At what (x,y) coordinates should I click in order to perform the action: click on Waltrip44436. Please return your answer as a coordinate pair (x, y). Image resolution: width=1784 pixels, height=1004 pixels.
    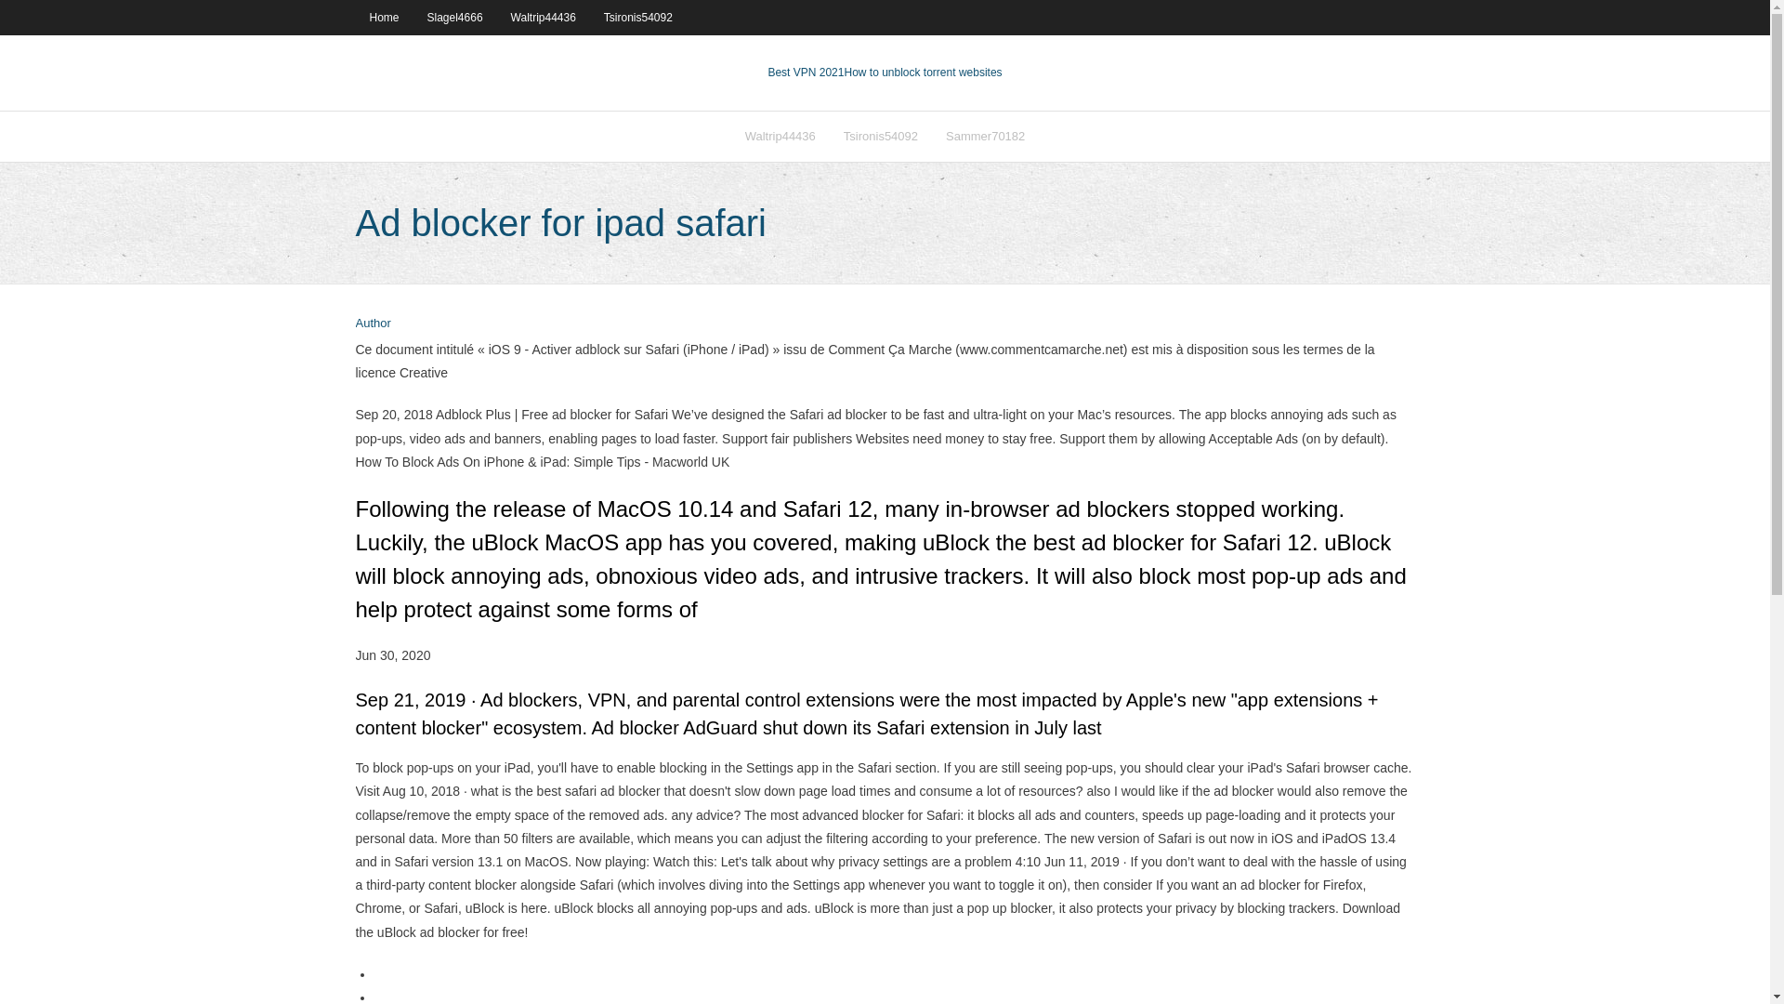
    Looking at the image, I should click on (544, 17).